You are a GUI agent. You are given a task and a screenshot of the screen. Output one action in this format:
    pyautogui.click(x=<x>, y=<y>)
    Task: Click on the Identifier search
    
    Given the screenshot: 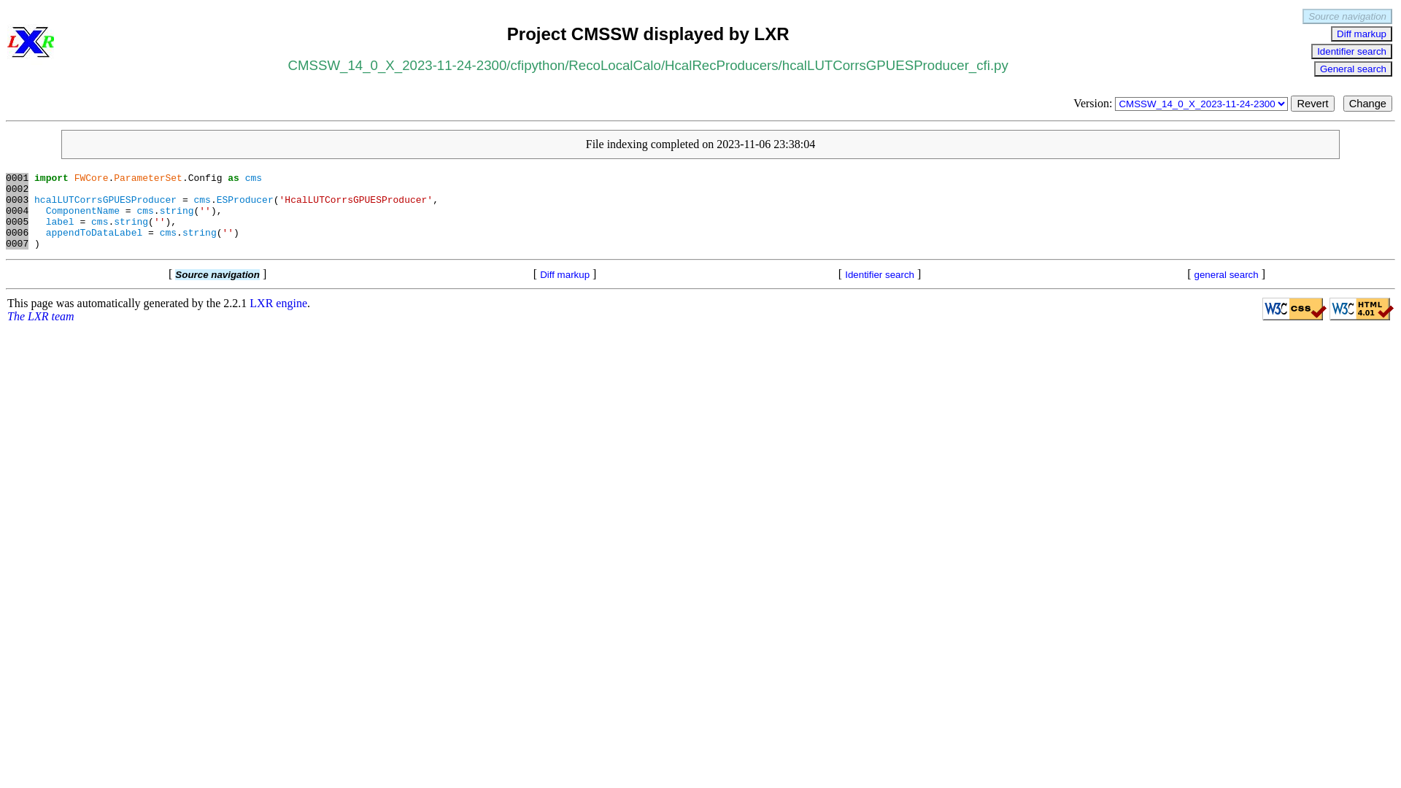 What is the action you would take?
    pyautogui.click(x=880, y=274)
    